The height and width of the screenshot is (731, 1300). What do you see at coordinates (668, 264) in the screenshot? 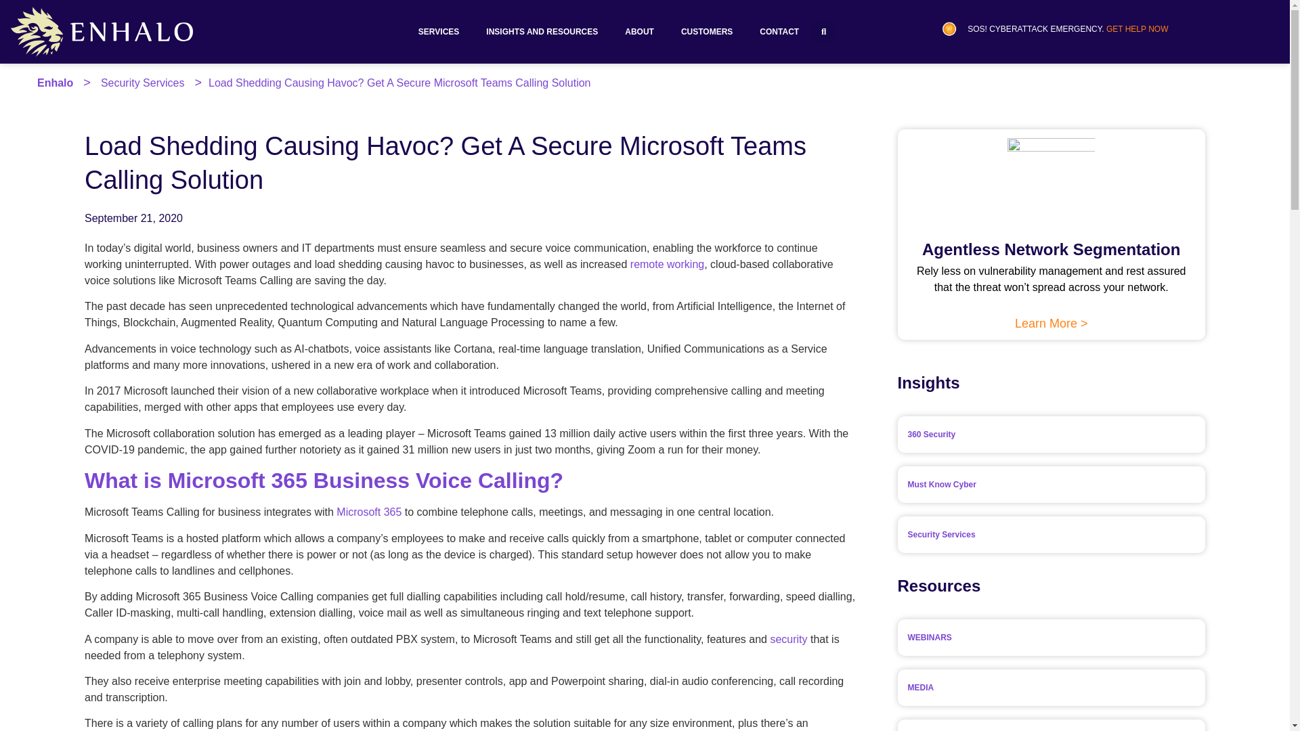
I see `remote working` at bounding box center [668, 264].